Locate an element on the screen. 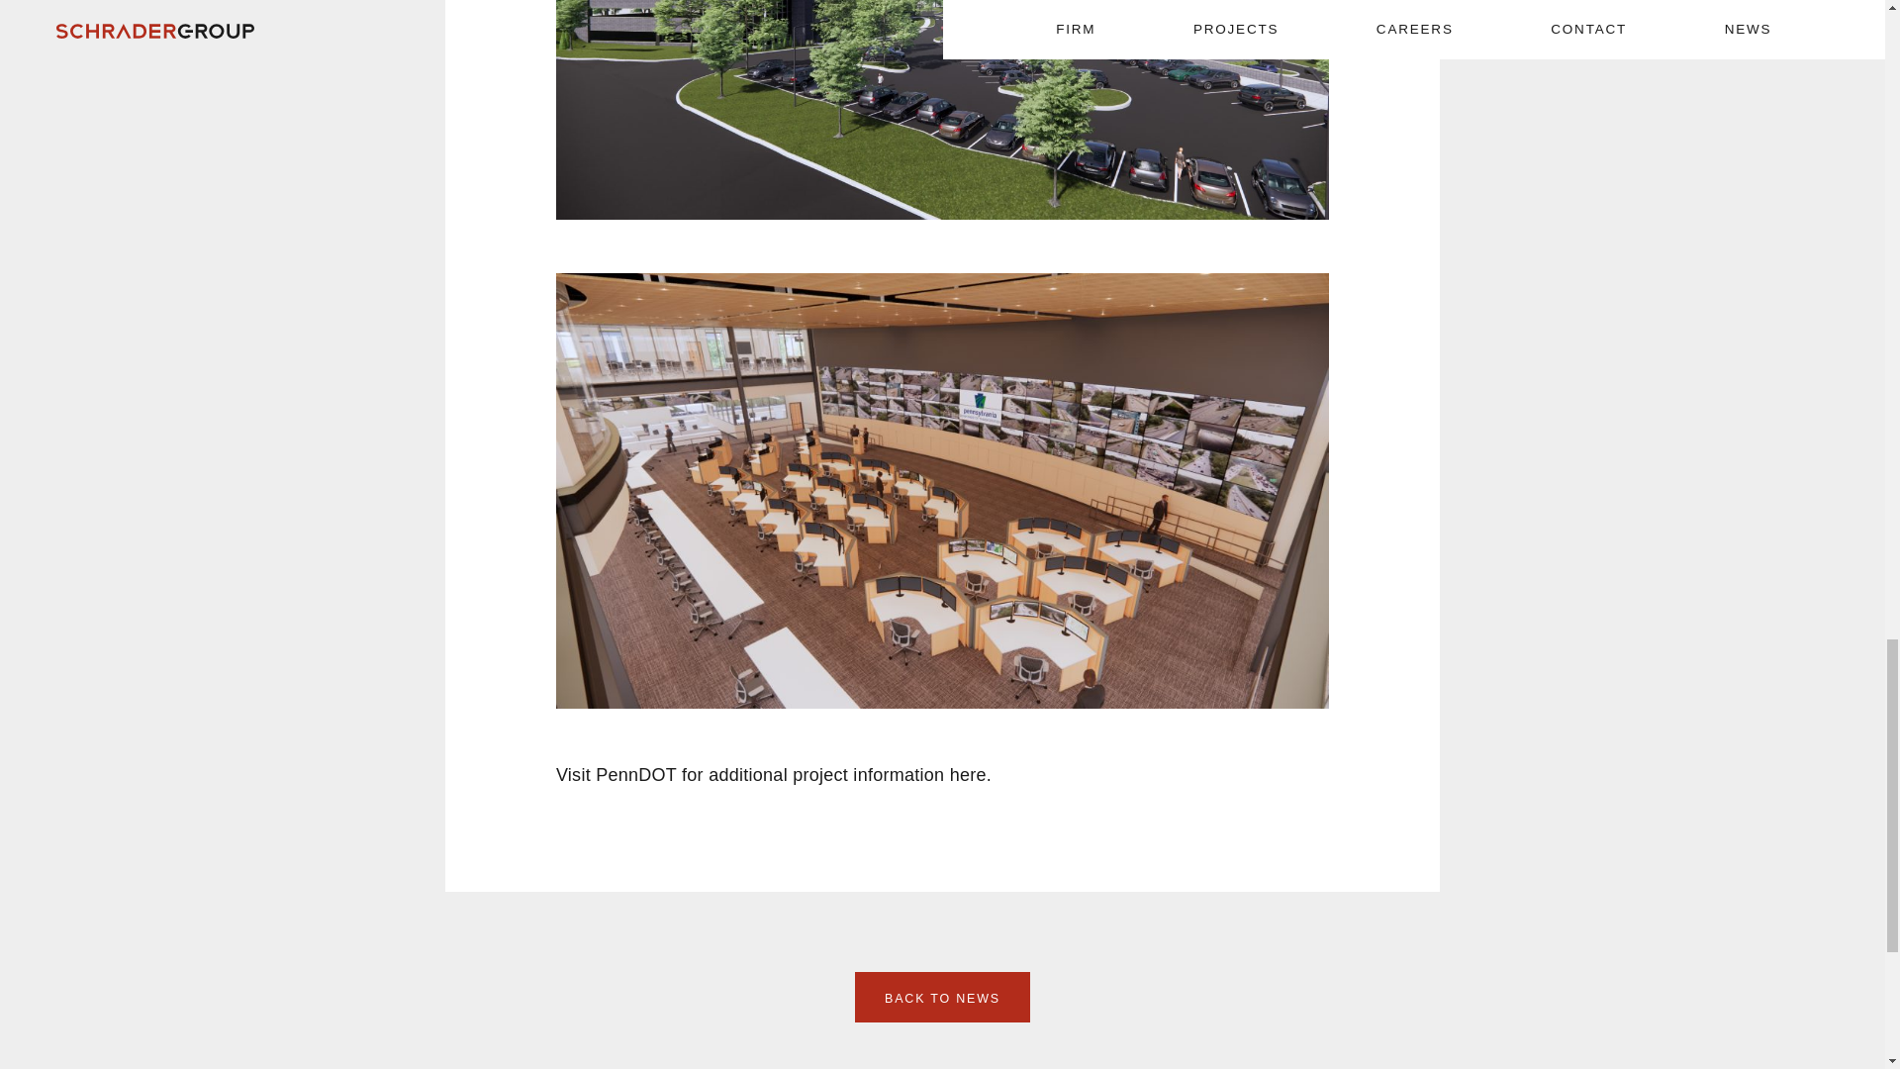 The height and width of the screenshot is (1069, 1900). BACK TO NEWS is located at coordinates (942, 997).